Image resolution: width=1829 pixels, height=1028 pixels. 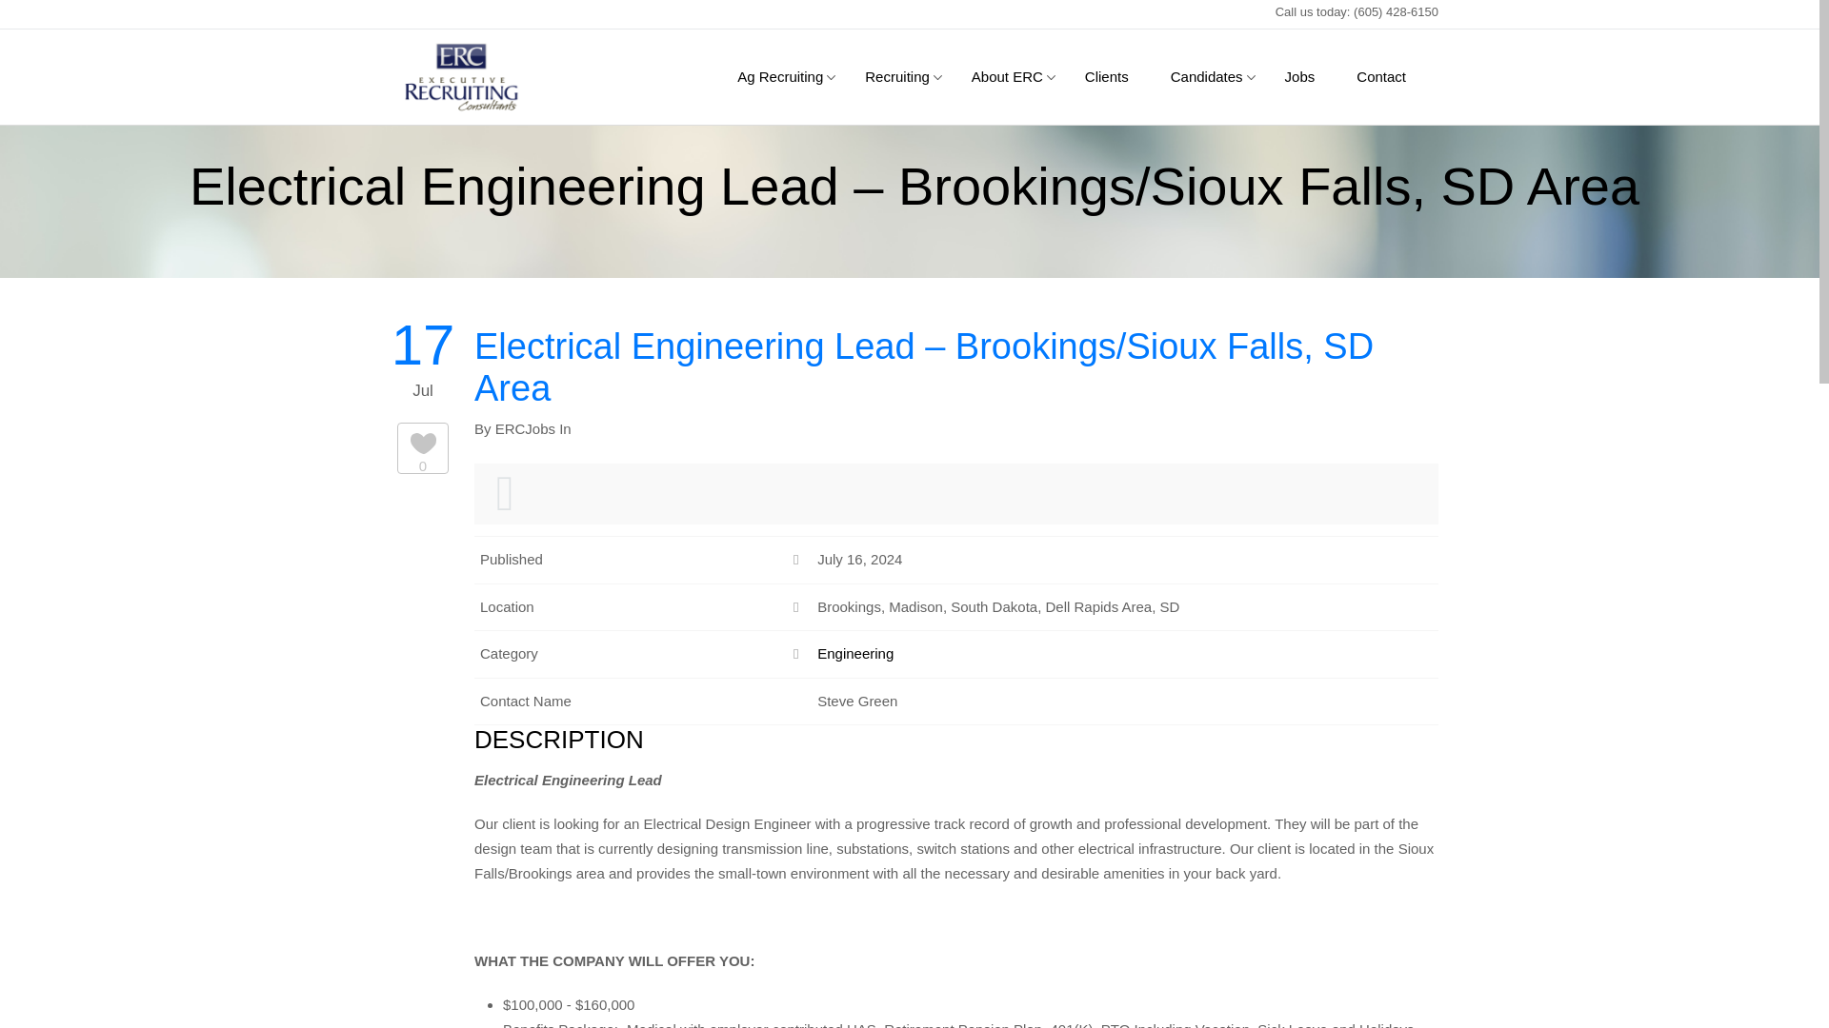 What do you see at coordinates (779, 76) in the screenshot?
I see `Ag Recruiting` at bounding box center [779, 76].